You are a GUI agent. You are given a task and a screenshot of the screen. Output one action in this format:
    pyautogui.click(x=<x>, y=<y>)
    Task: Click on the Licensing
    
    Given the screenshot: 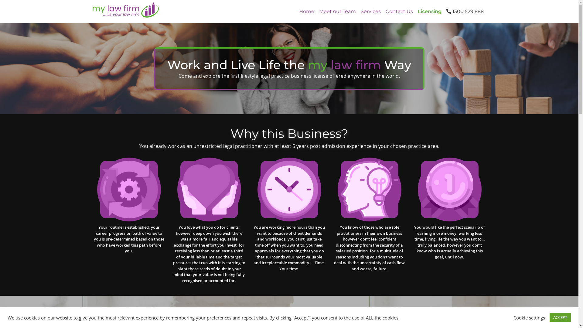 What is the action you would take?
    pyautogui.click(x=430, y=12)
    